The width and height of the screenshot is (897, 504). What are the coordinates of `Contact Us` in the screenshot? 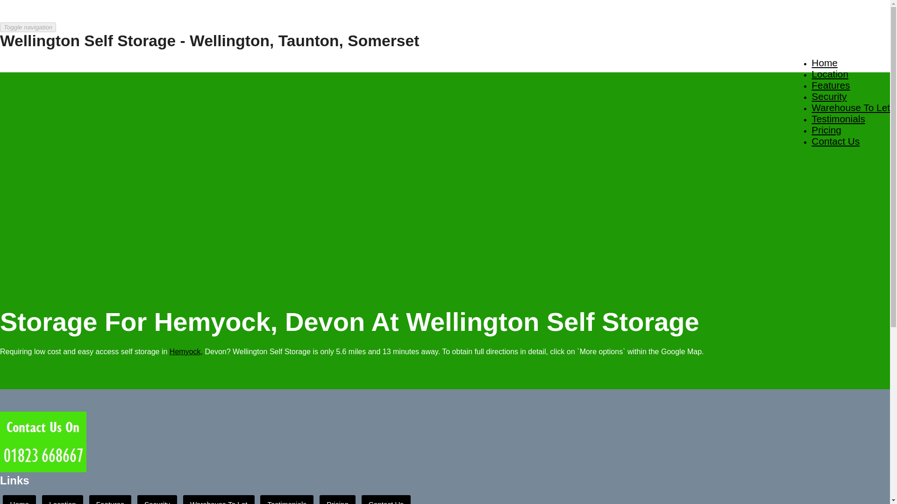 It's located at (835, 141).